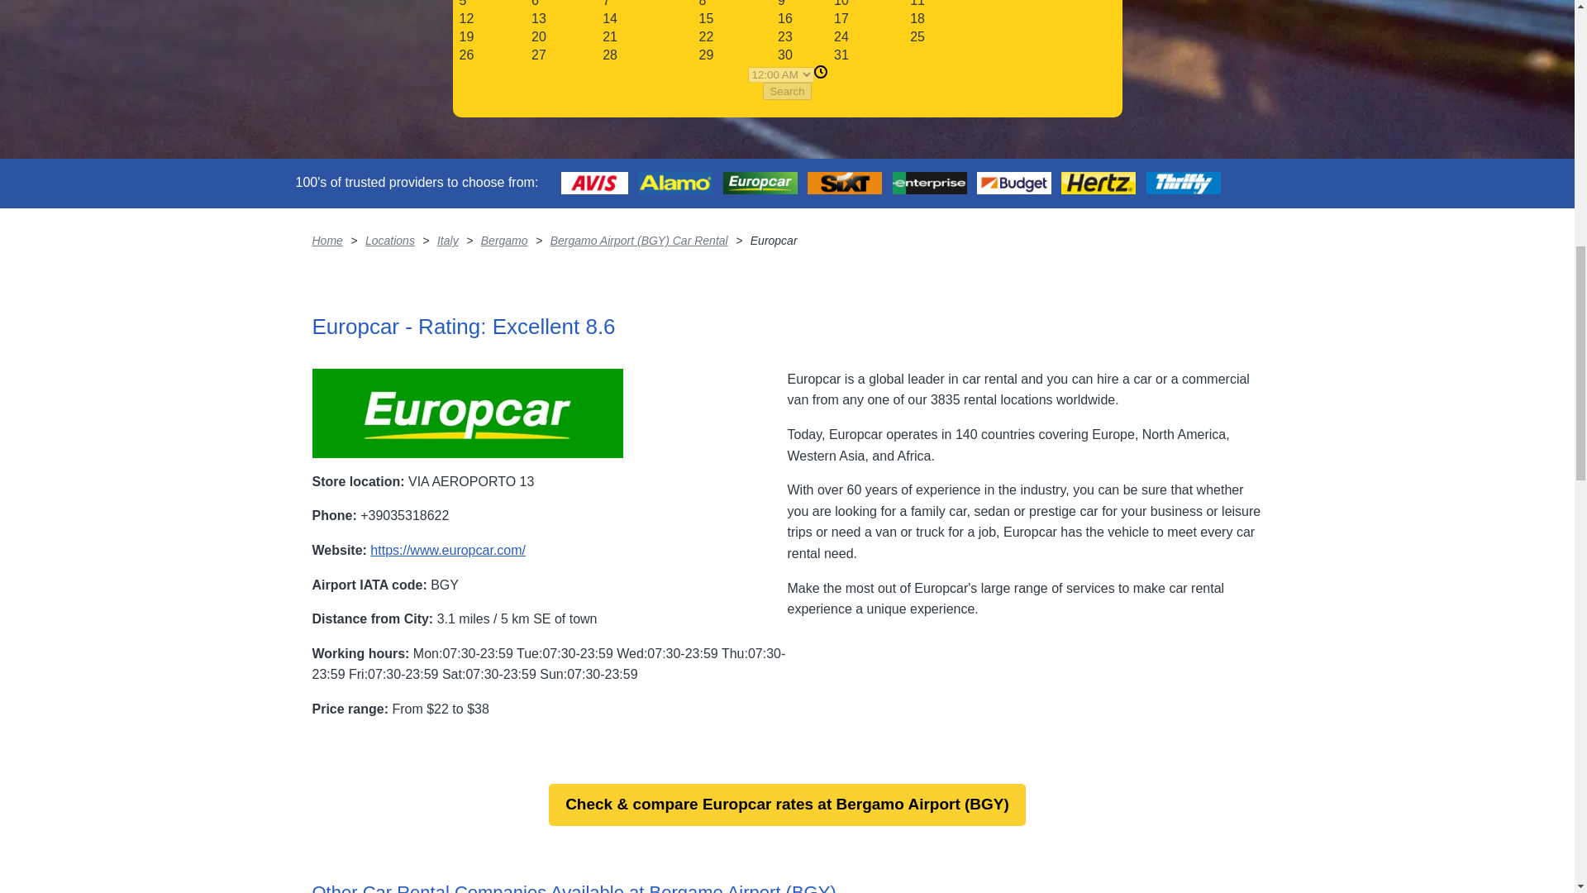 The image size is (1587, 893). Describe the element at coordinates (389, 240) in the screenshot. I see `Locations` at that location.